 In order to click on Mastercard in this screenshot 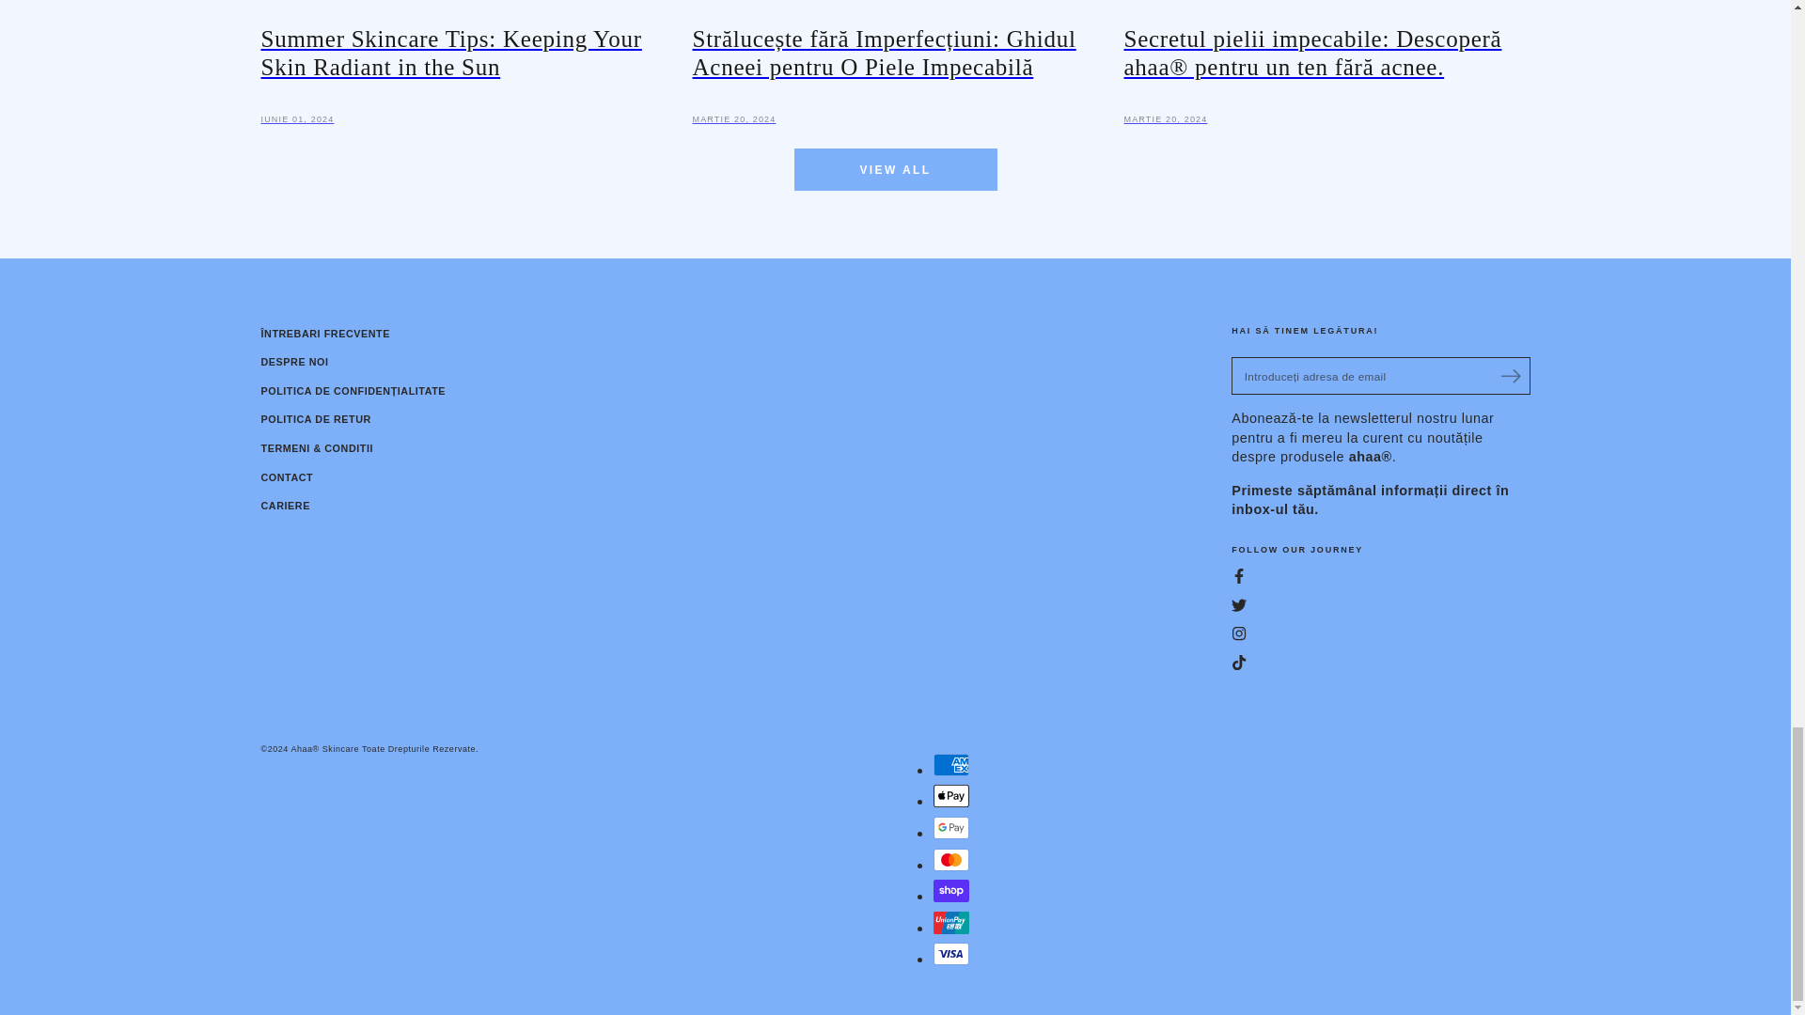, I will do `click(950, 859)`.